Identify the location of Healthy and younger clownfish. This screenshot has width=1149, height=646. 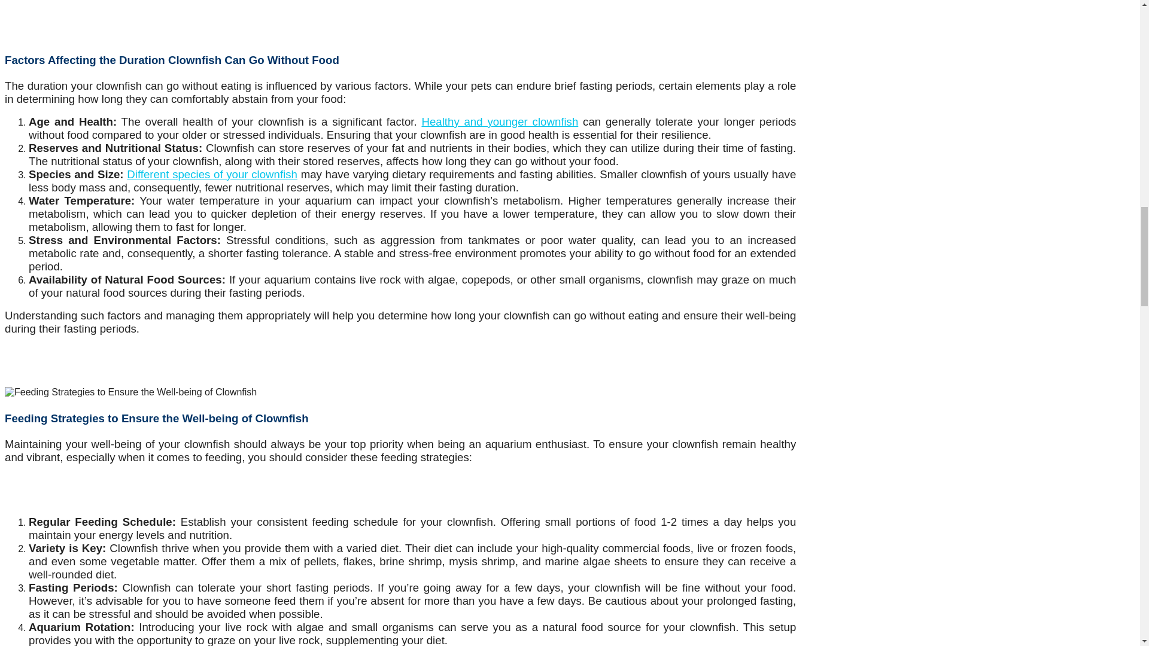
(499, 121).